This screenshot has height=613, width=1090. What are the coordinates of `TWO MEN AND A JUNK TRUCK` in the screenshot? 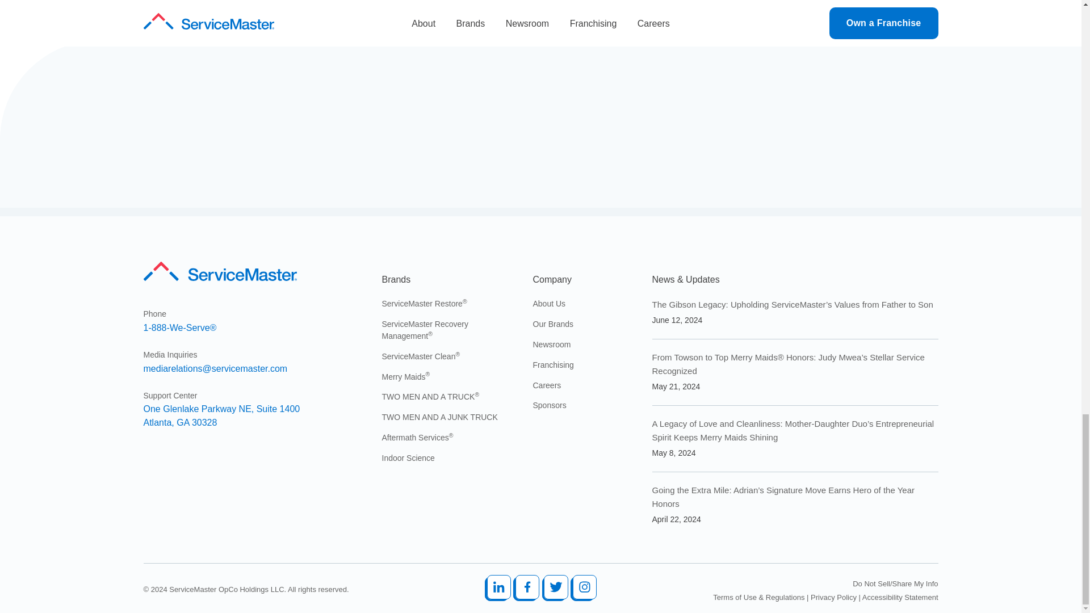 It's located at (219, 274).